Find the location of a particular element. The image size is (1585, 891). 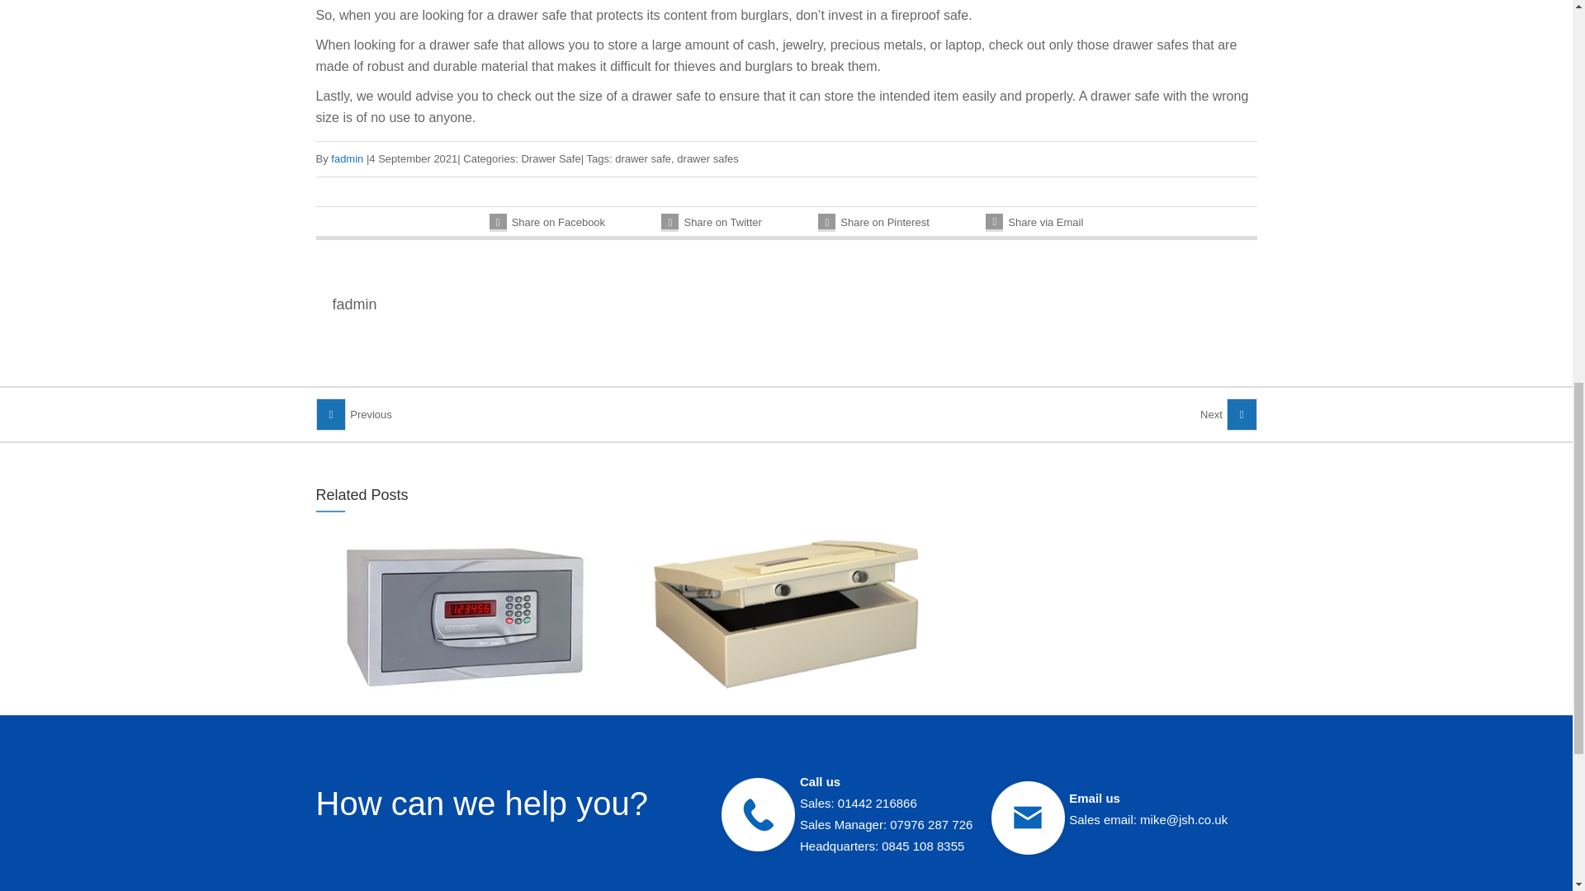

Previous is located at coordinates (353, 414).